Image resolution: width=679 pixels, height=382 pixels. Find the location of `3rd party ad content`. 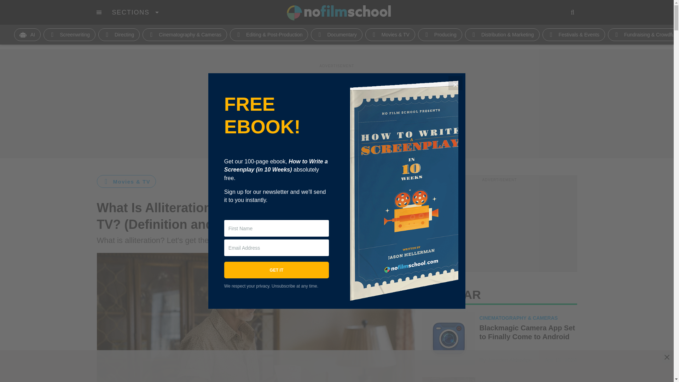

3rd party ad content is located at coordinates (337, 366).